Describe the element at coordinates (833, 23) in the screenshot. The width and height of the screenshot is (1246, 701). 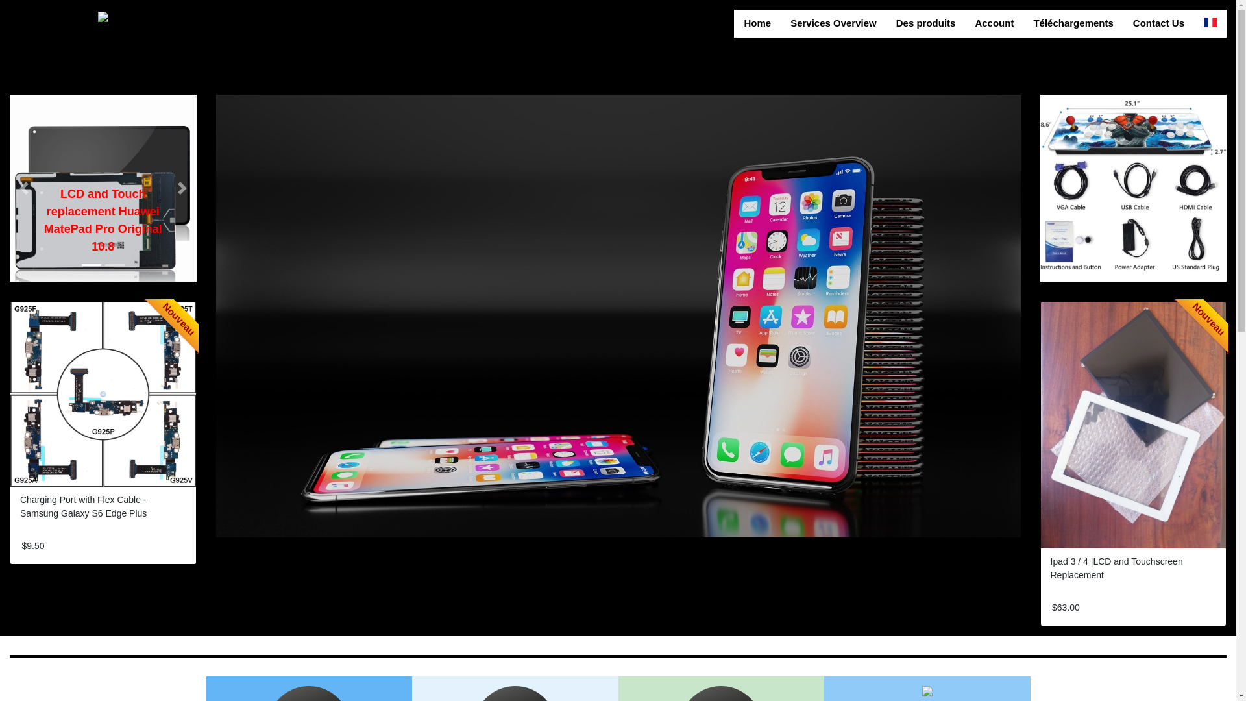
I see `Services Overview` at that location.